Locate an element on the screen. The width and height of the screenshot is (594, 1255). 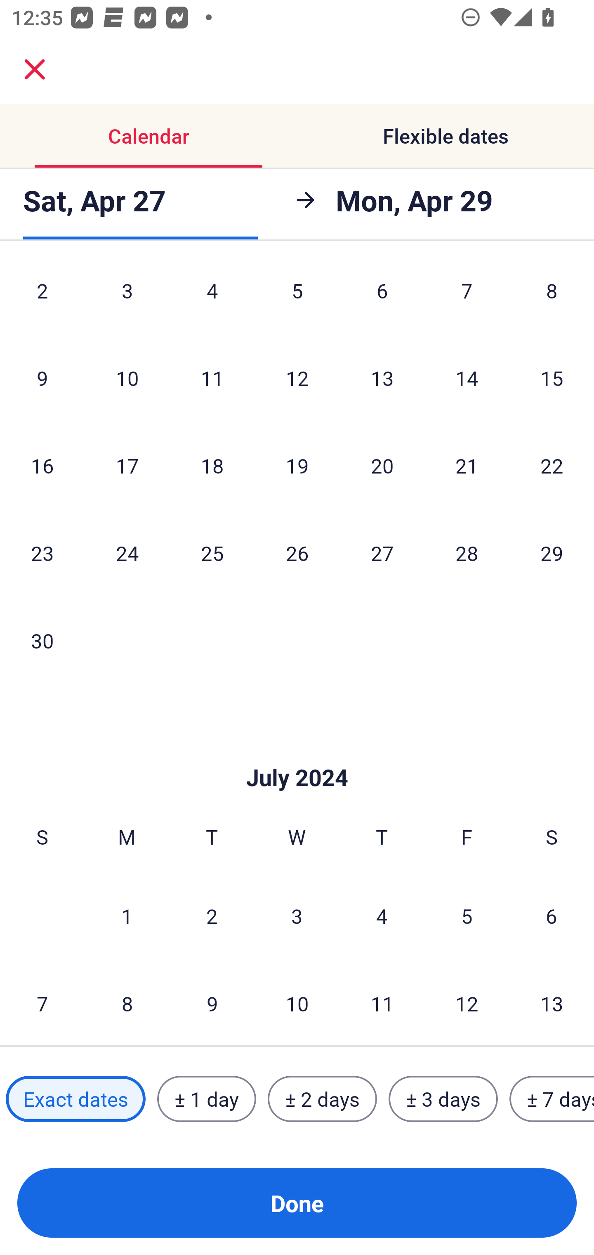
15 Saturday, June 15, 2024 is located at coordinates (552, 377).